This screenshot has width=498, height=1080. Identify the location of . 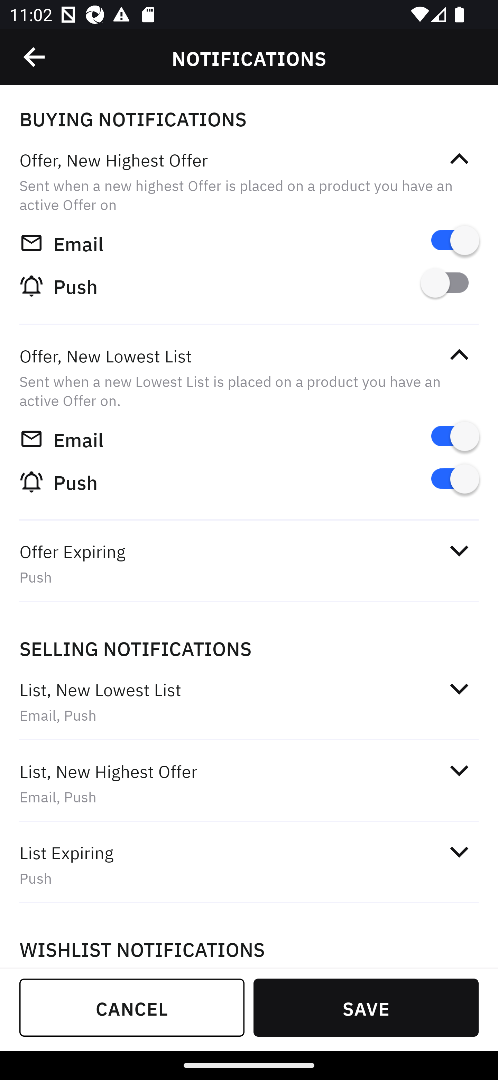
(35, 57).